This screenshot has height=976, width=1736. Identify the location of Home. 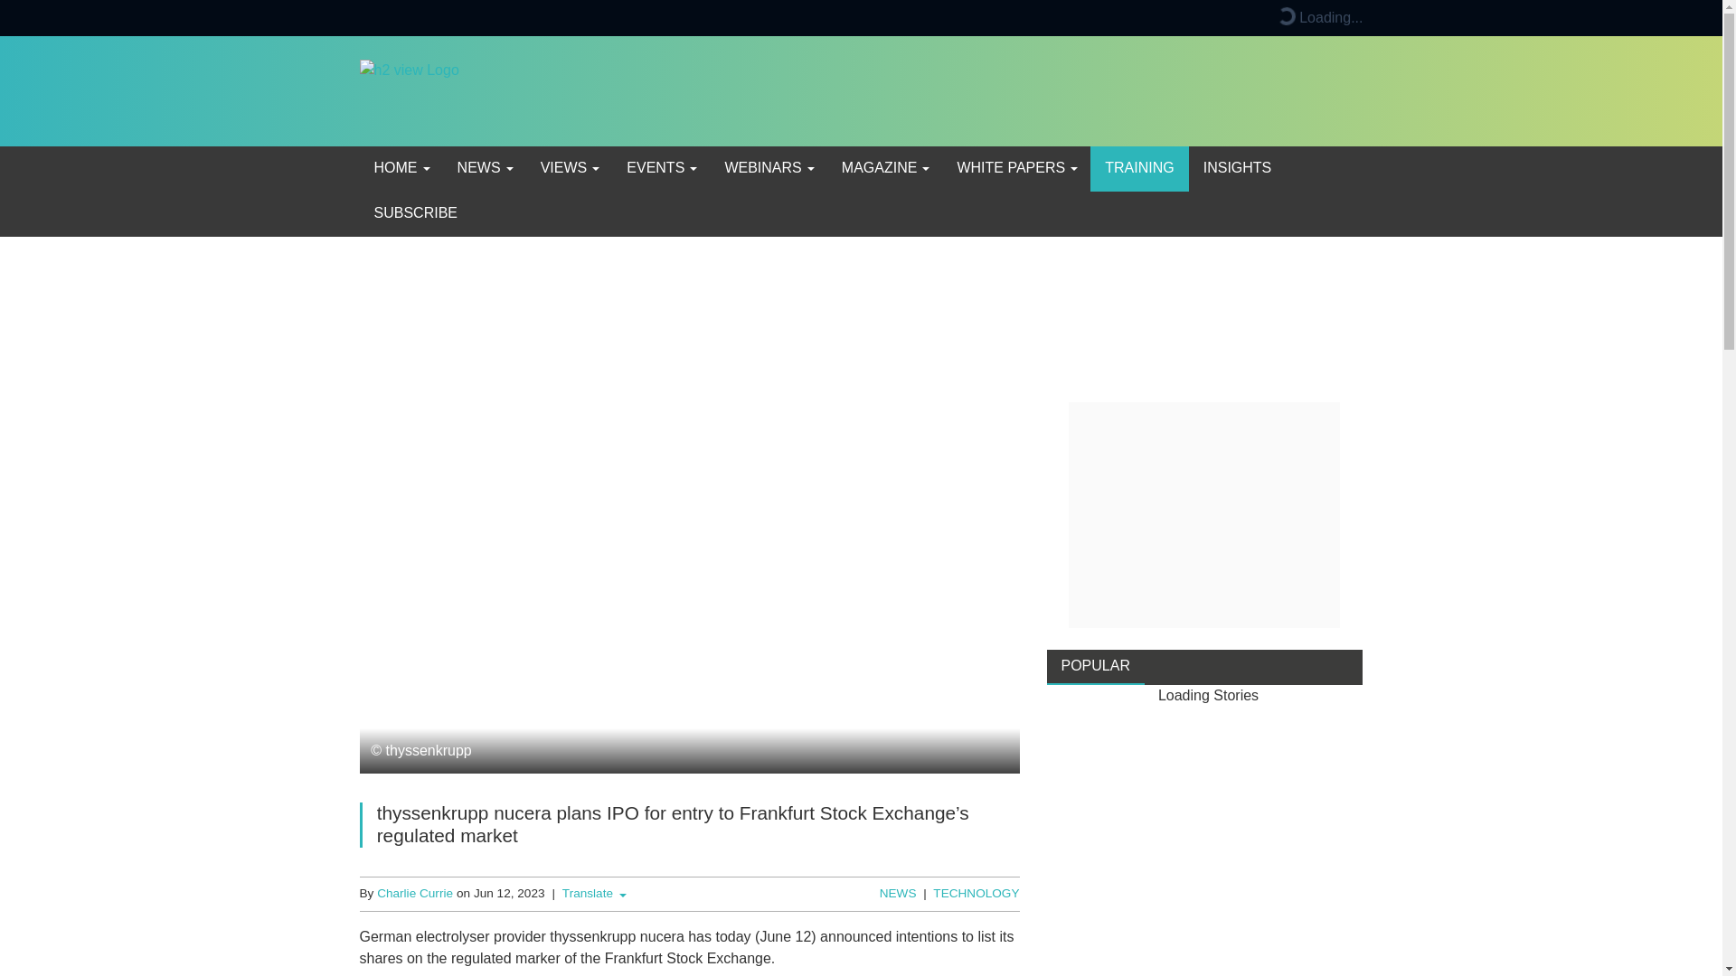
(401, 168).